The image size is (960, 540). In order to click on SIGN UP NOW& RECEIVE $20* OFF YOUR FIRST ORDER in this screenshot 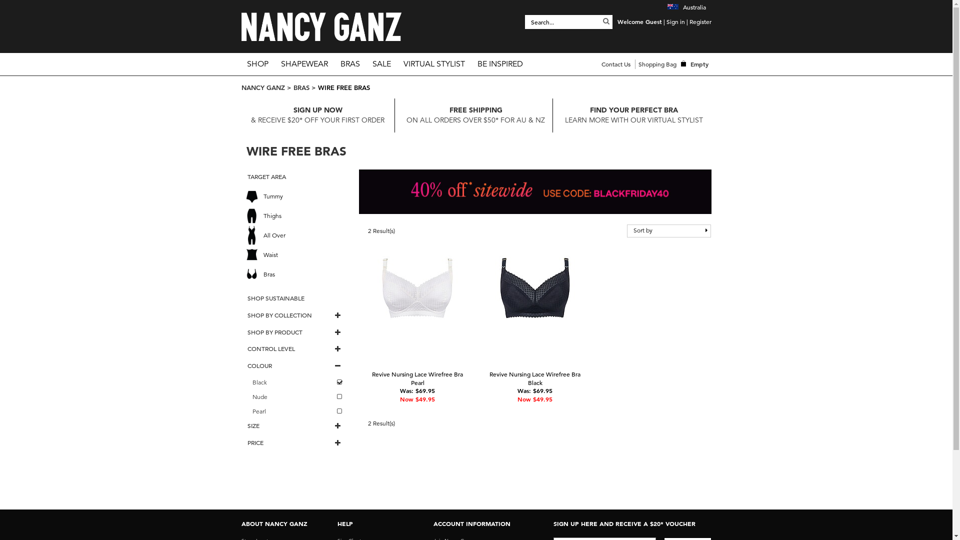, I will do `click(318, 115)`.